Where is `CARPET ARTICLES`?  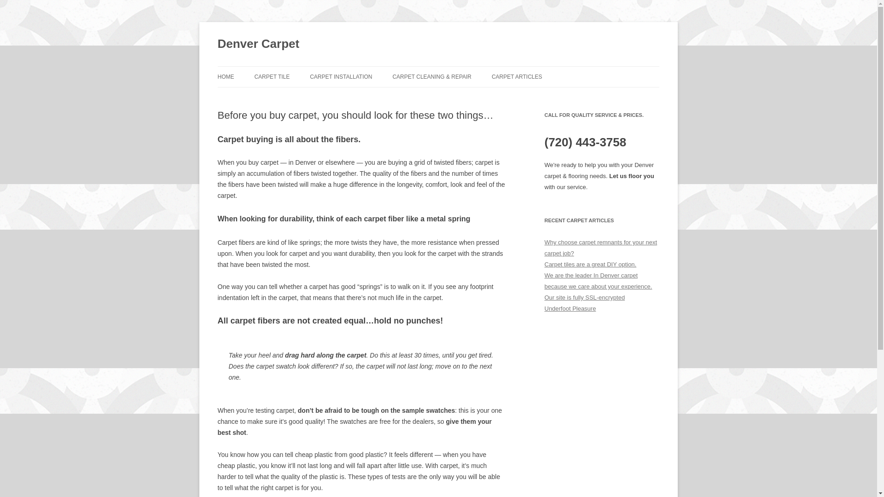
CARPET ARTICLES is located at coordinates (517, 76).